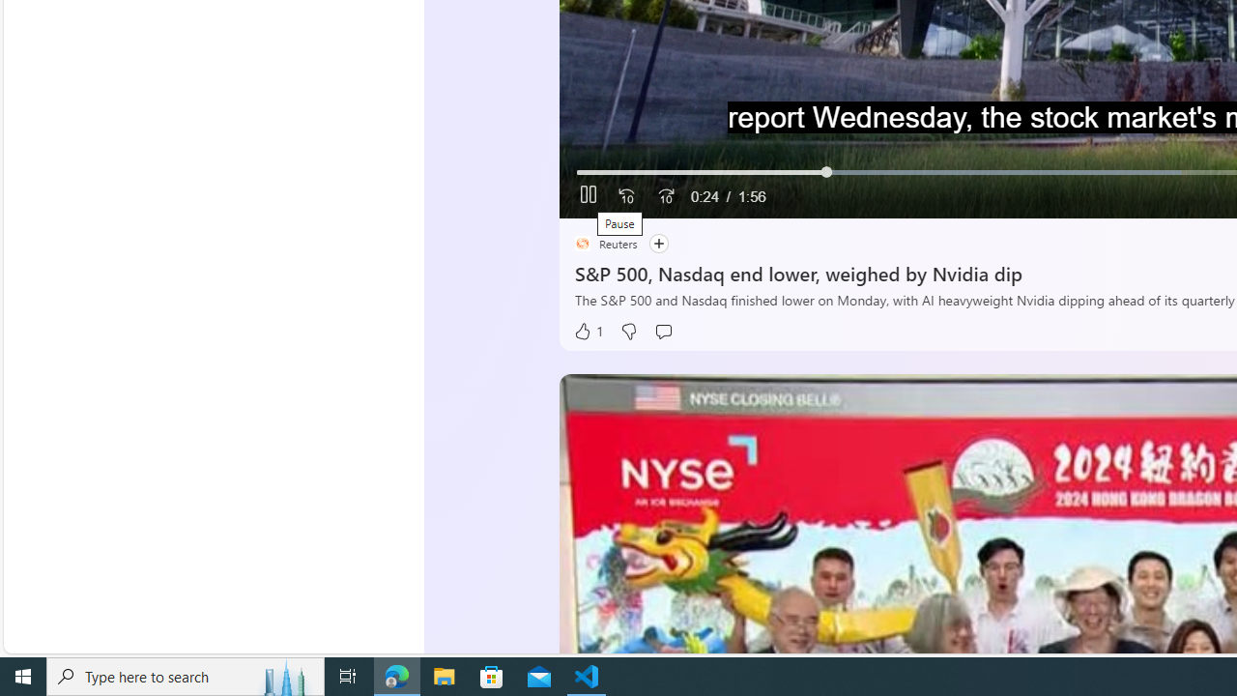 The image size is (1237, 696). I want to click on 1 Like, so click(588, 332).